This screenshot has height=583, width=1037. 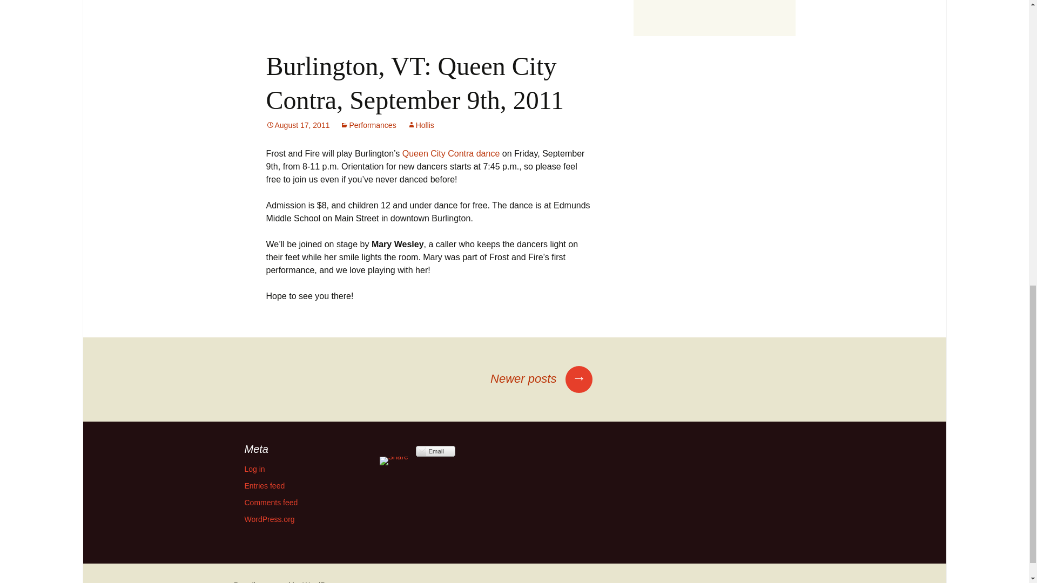 What do you see at coordinates (269, 519) in the screenshot?
I see `WordPress.org` at bounding box center [269, 519].